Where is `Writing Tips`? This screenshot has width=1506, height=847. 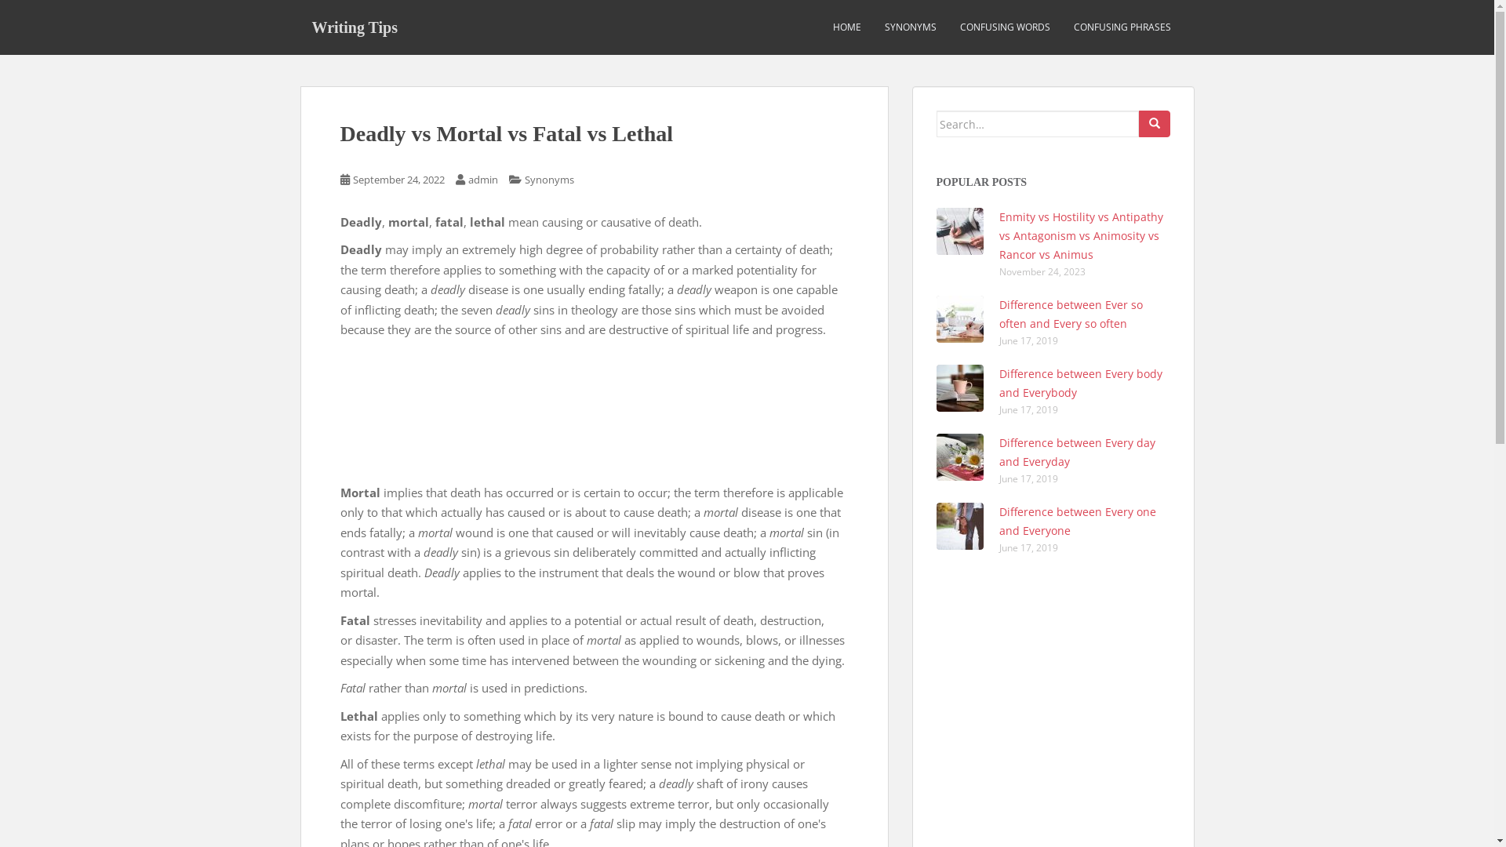 Writing Tips is located at coordinates (355, 27).